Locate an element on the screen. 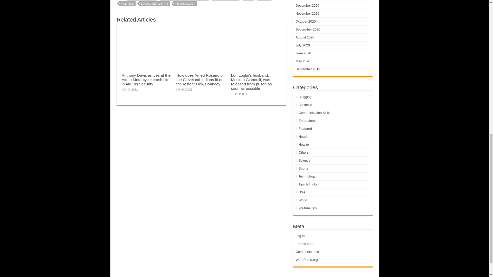 This screenshot has width=493, height=277. AMAZON.COM INC. is located at coordinates (142, 0).